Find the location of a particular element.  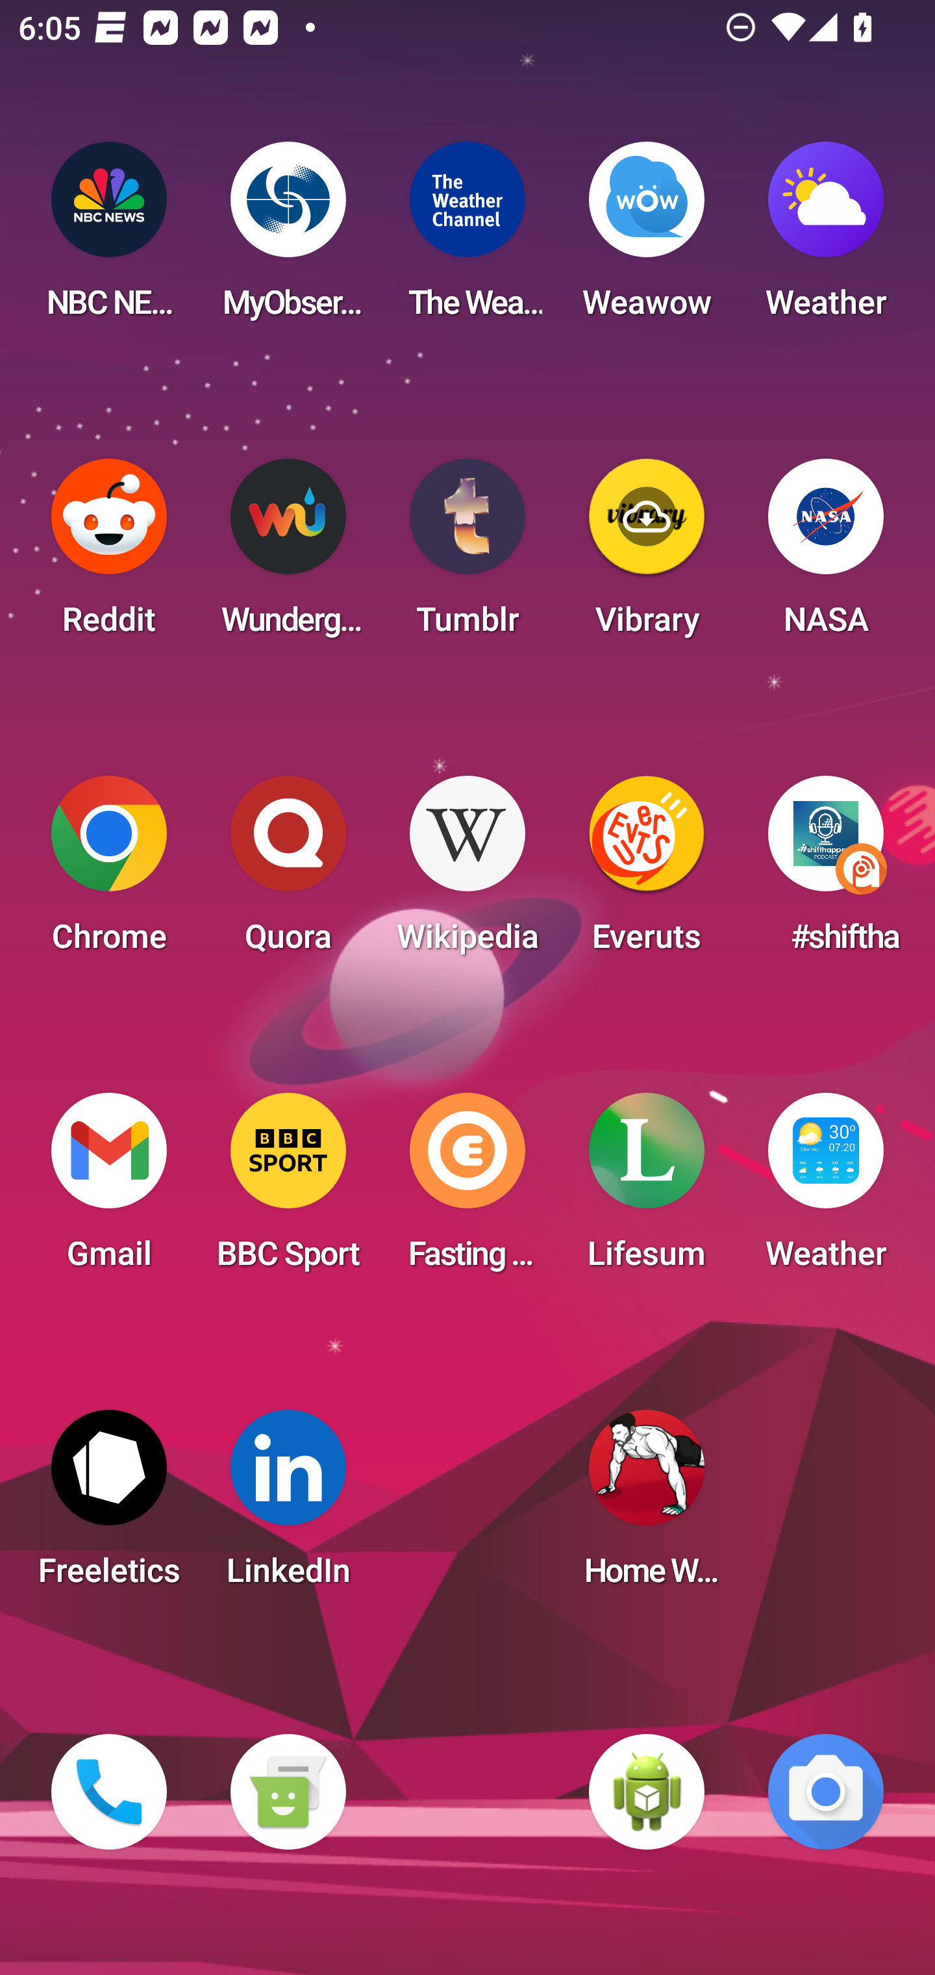

WebView Browser Tester is located at coordinates (647, 1792).